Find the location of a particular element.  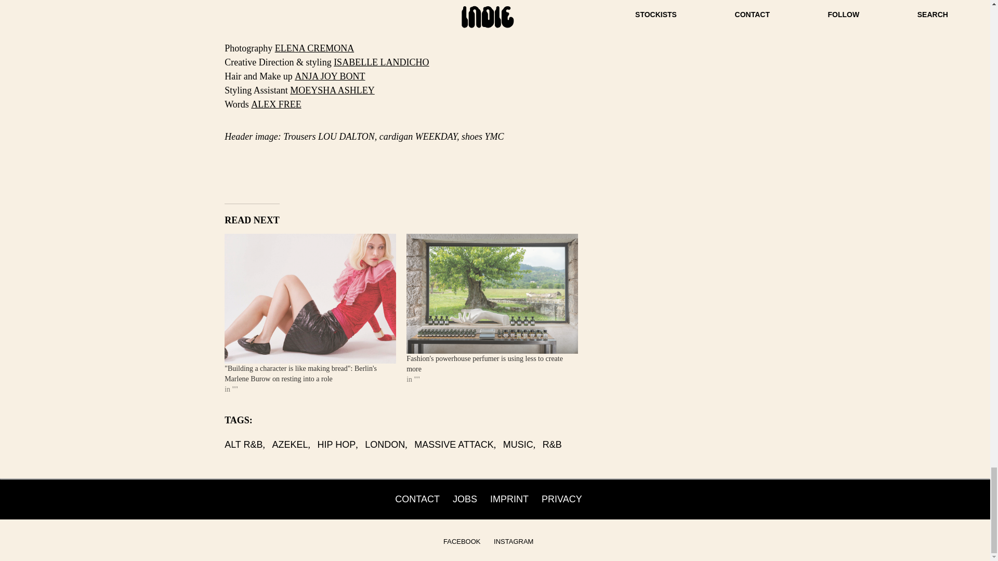

FACEBOOK is located at coordinates (462, 541).